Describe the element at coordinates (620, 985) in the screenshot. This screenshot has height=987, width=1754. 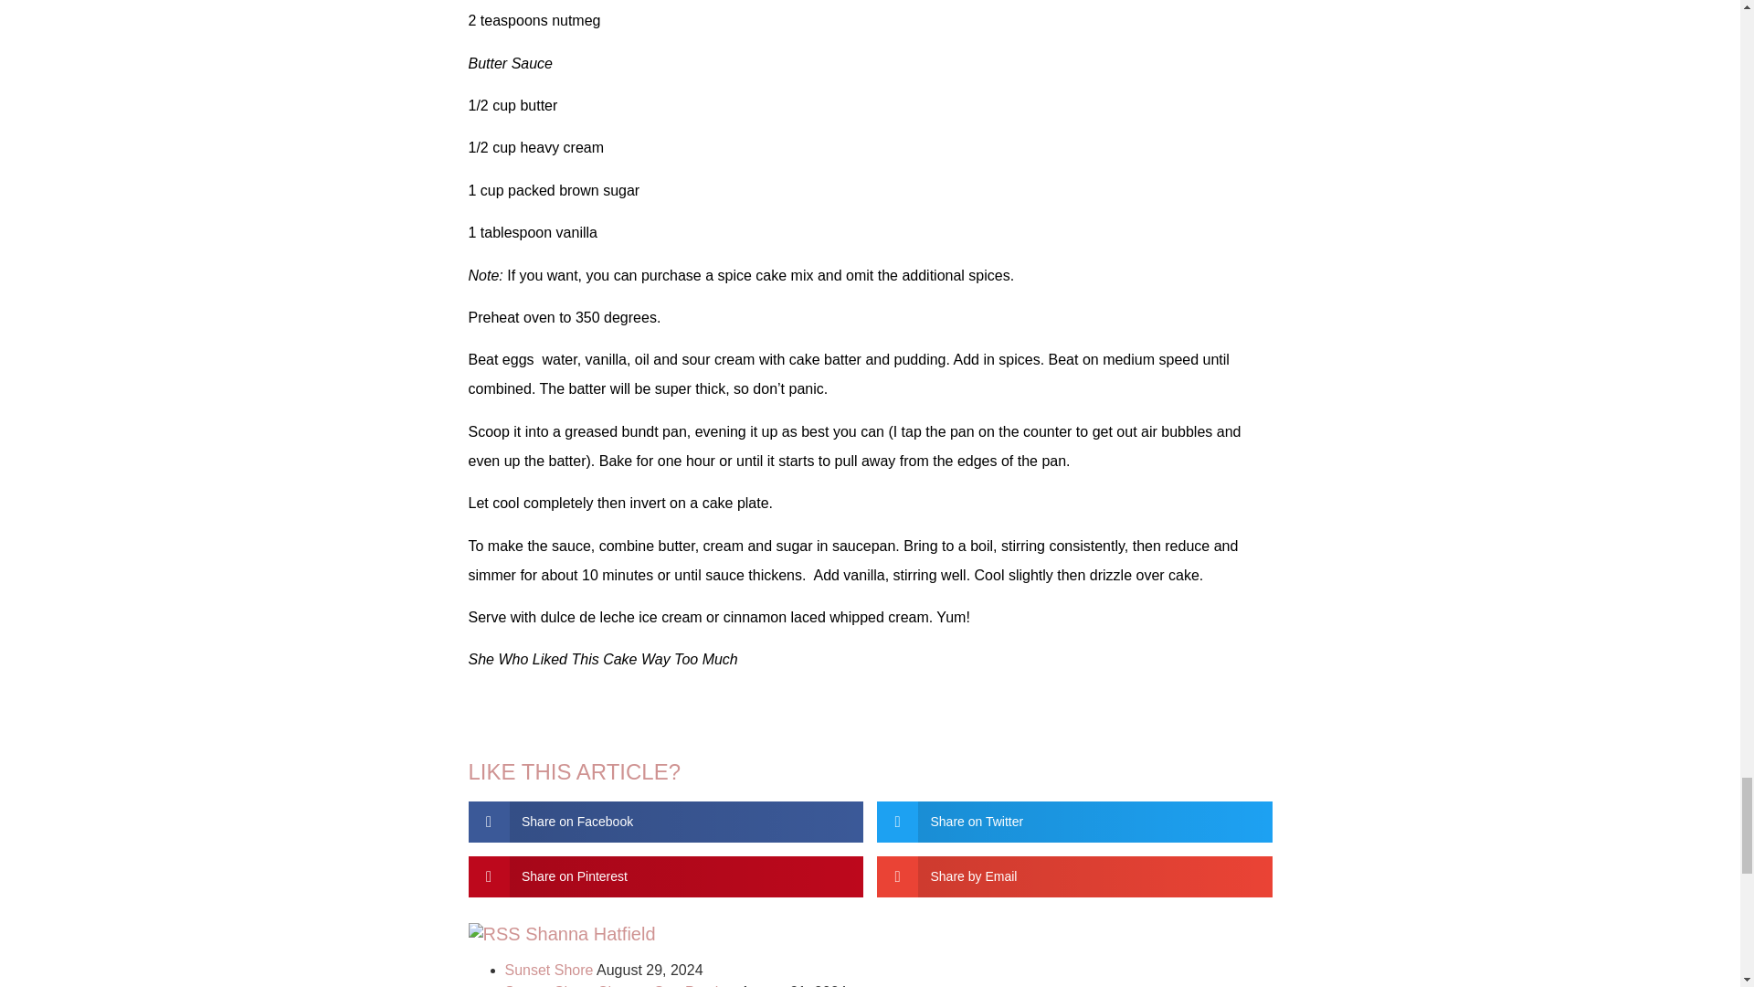
I see `Sunset Shore Chapter One Preview` at that location.